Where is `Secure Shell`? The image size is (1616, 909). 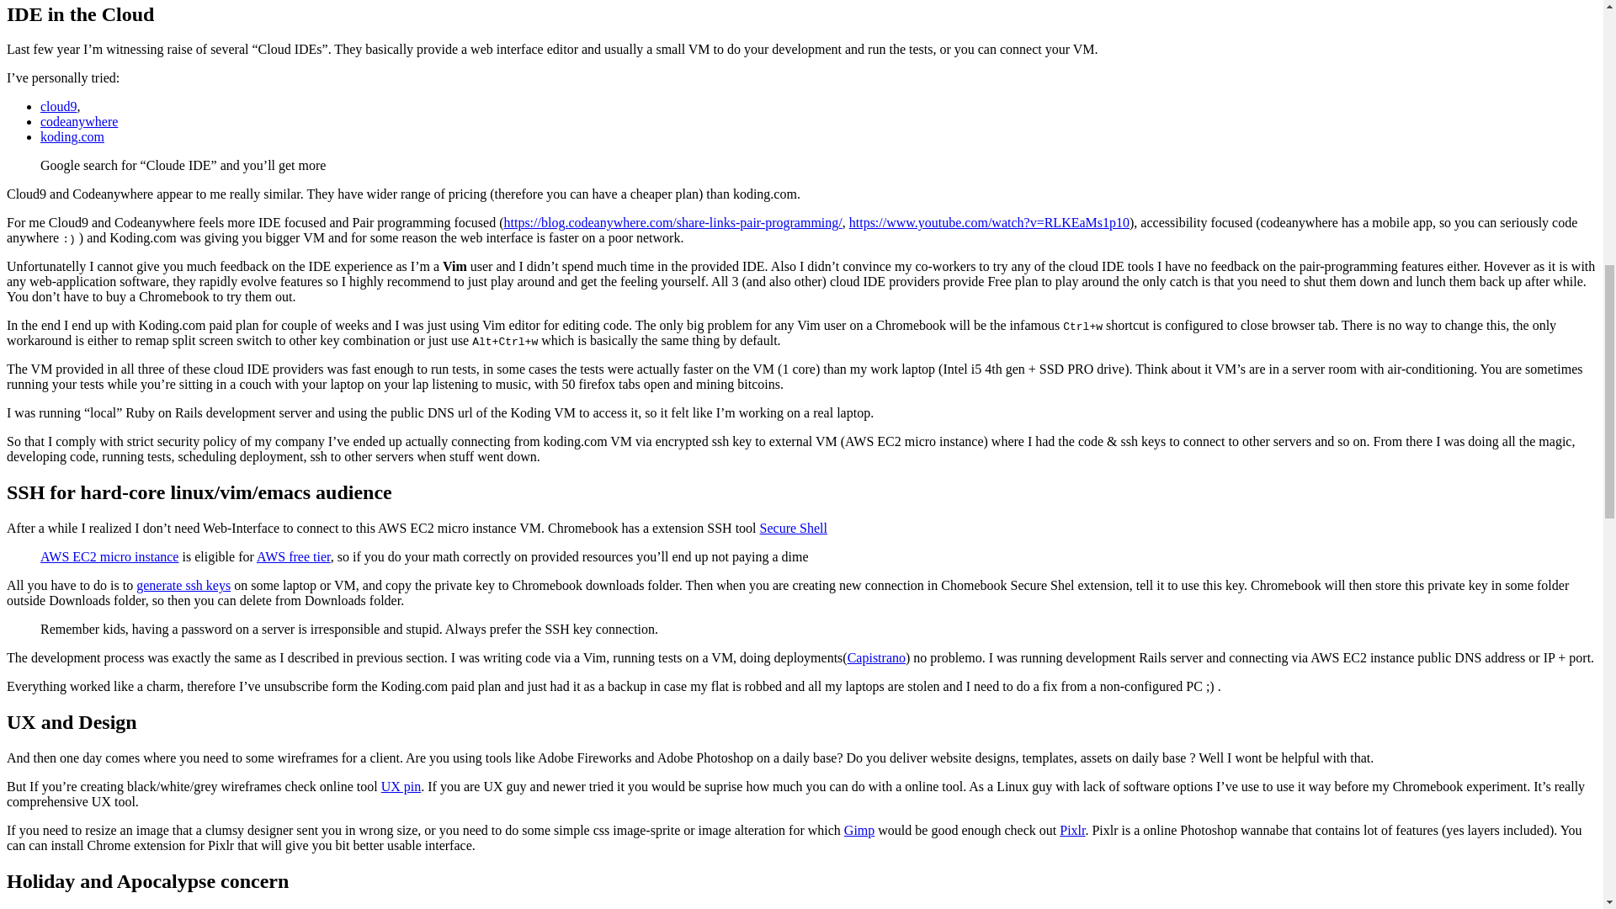
Secure Shell is located at coordinates (793, 528).